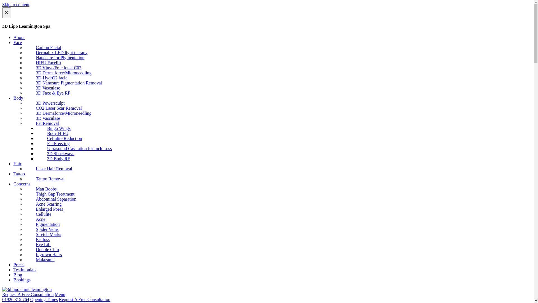  What do you see at coordinates (18, 98) in the screenshot?
I see `Body` at bounding box center [18, 98].